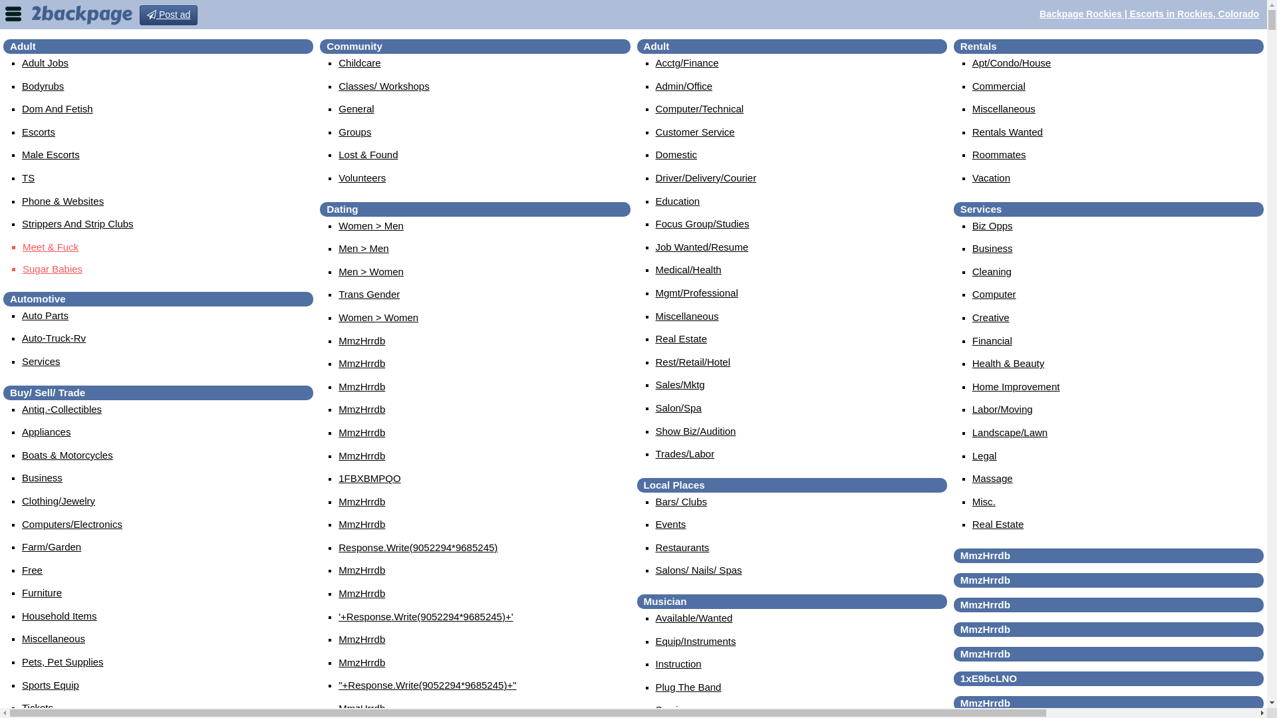 The width and height of the screenshot is (1277, 718). Describe the element at coordinates (682, 548) in the screenshot. I see `Restaurants` at that location.